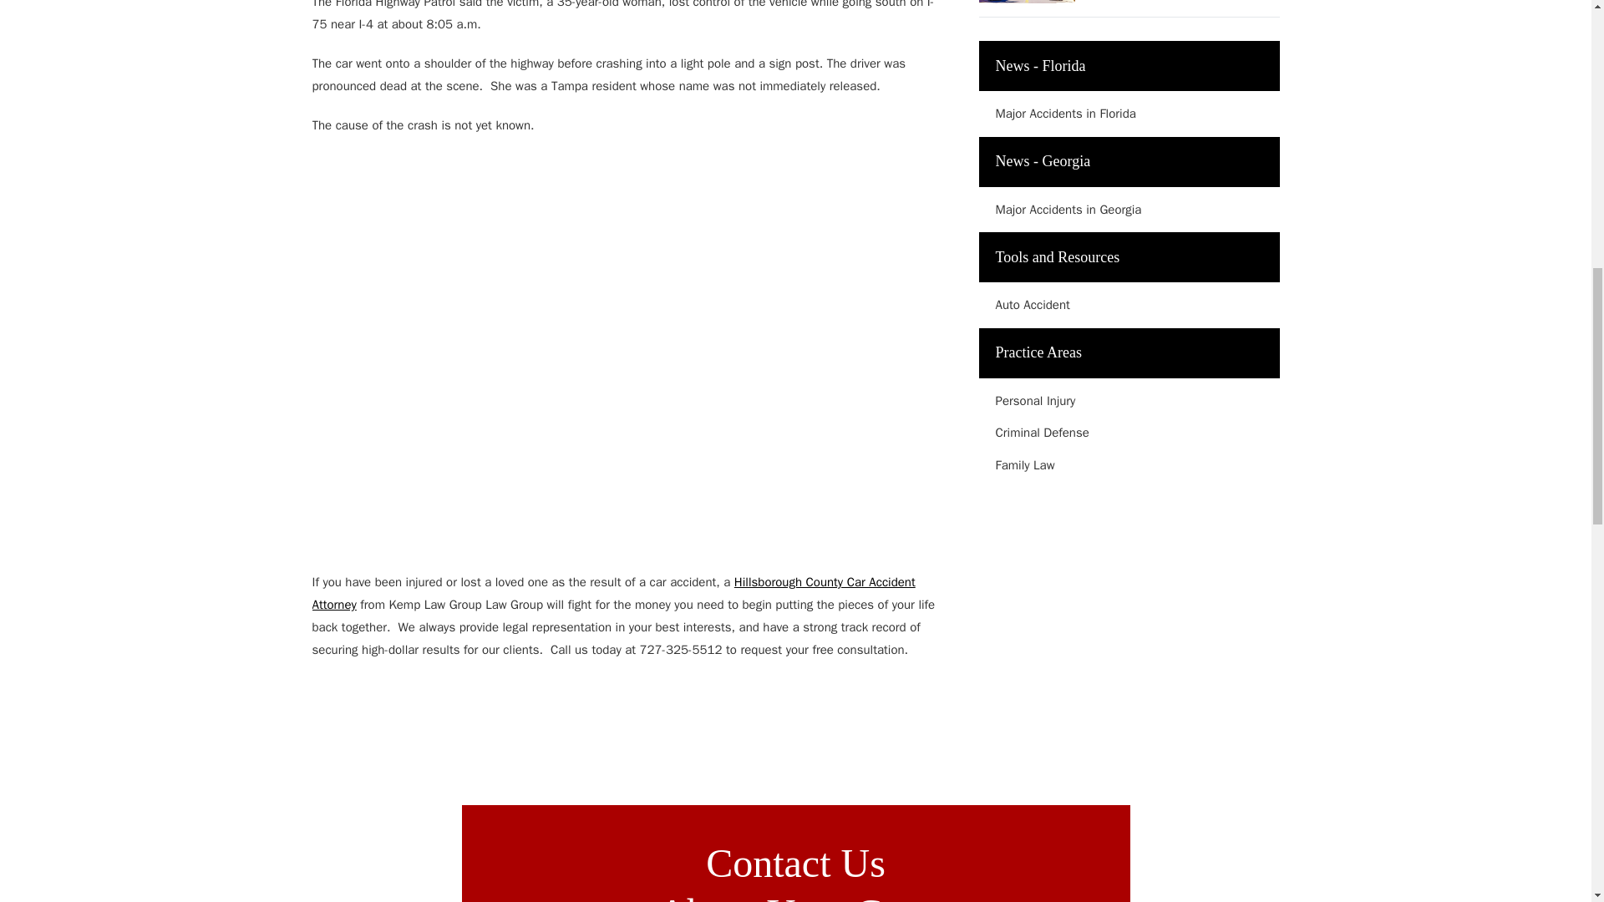 This screenshot has width=1604, height=902. I want to click on News - Florida, so click(1129, 65).